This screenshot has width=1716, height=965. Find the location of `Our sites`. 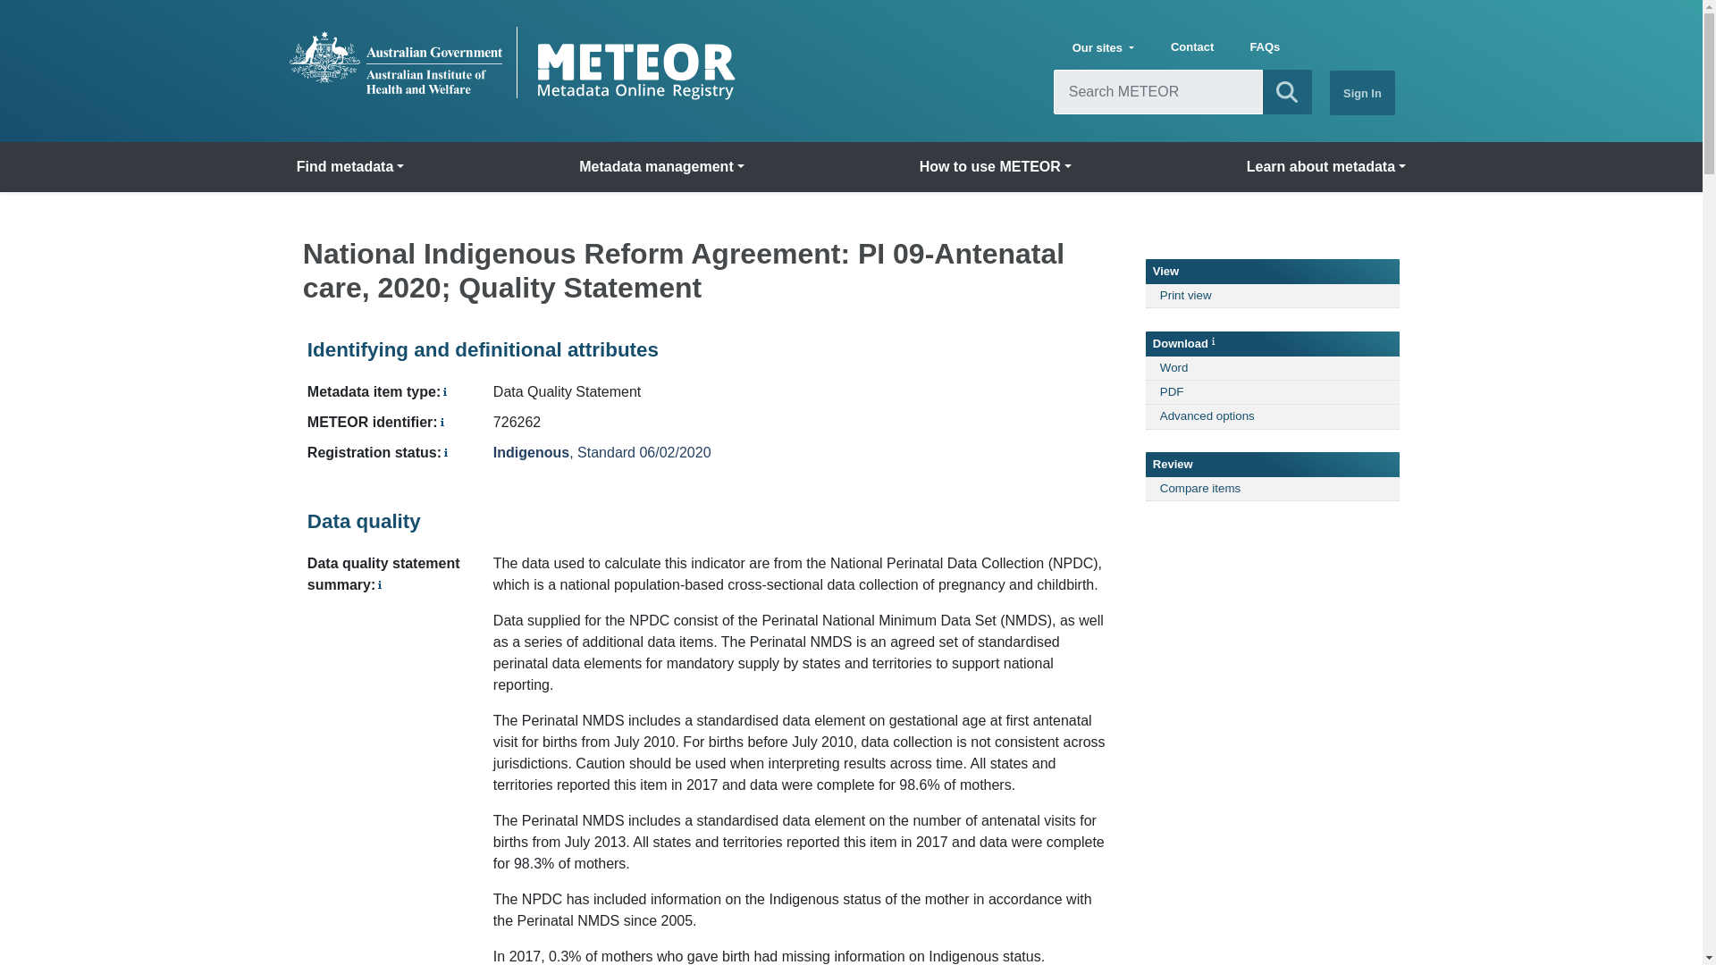

Our sites is located at coordinates (1103, 48).